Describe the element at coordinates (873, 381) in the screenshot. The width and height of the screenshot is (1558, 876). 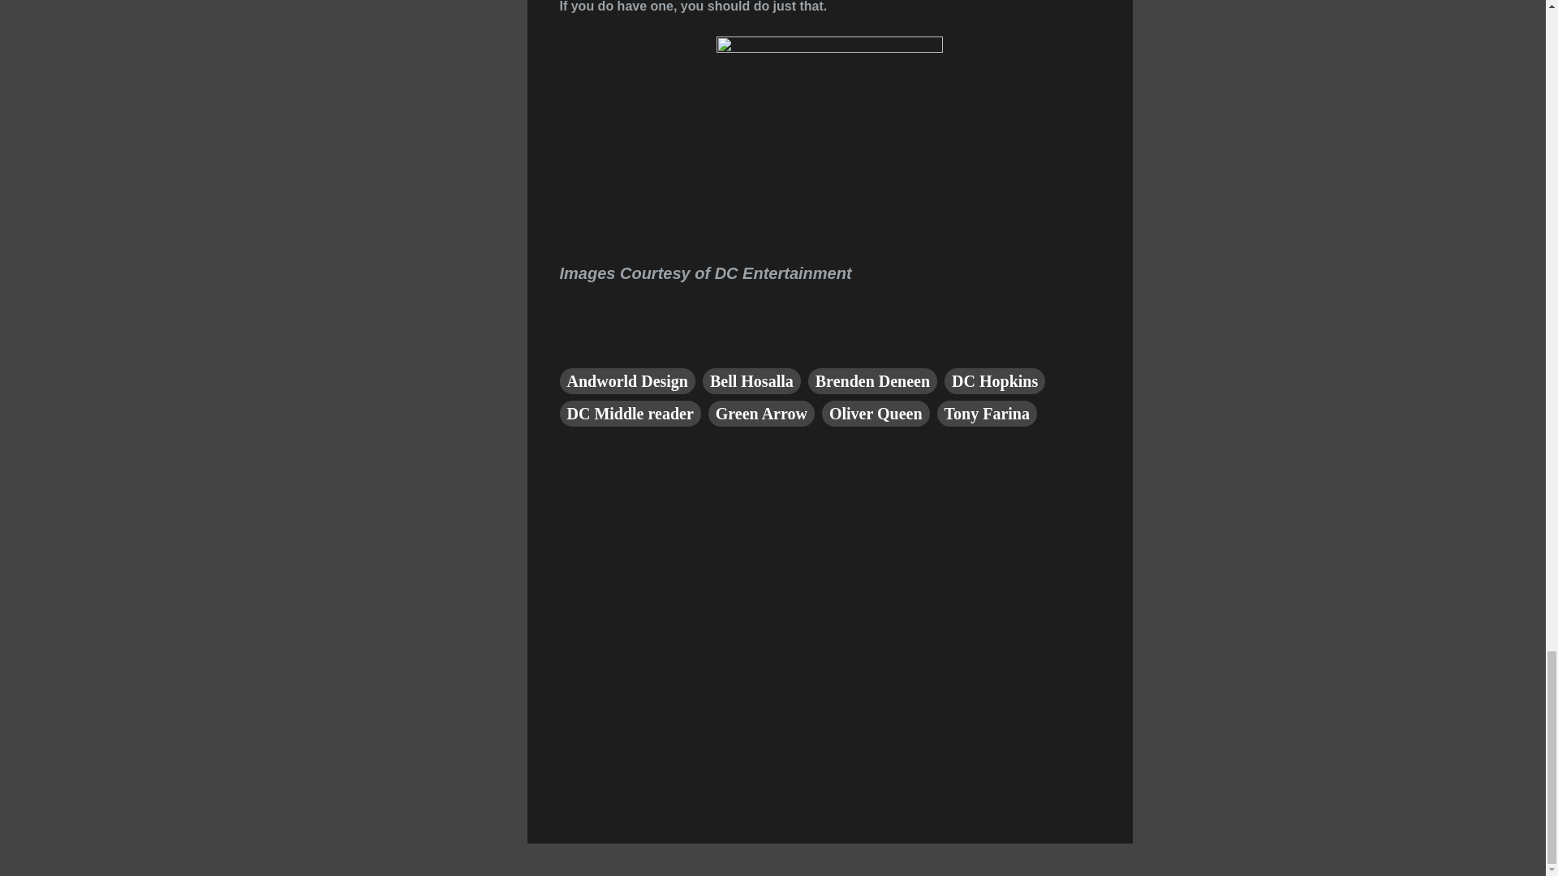
I see `Brenden Deneen` at that location.